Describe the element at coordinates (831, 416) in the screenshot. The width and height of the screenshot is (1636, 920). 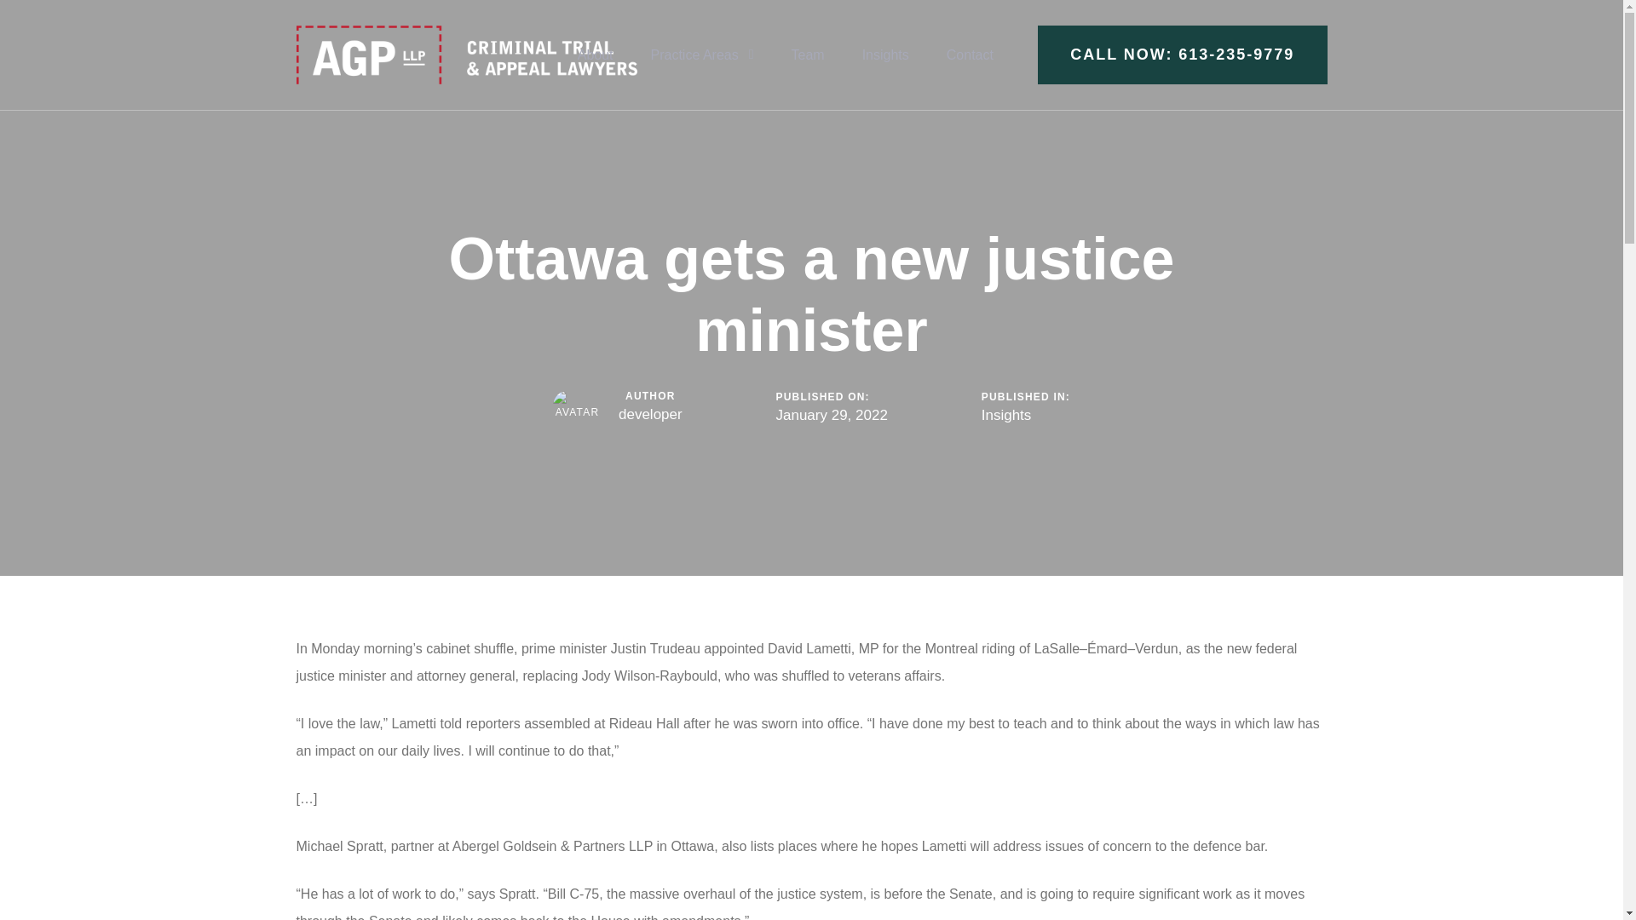
I see `January 29, 2022` at that location.